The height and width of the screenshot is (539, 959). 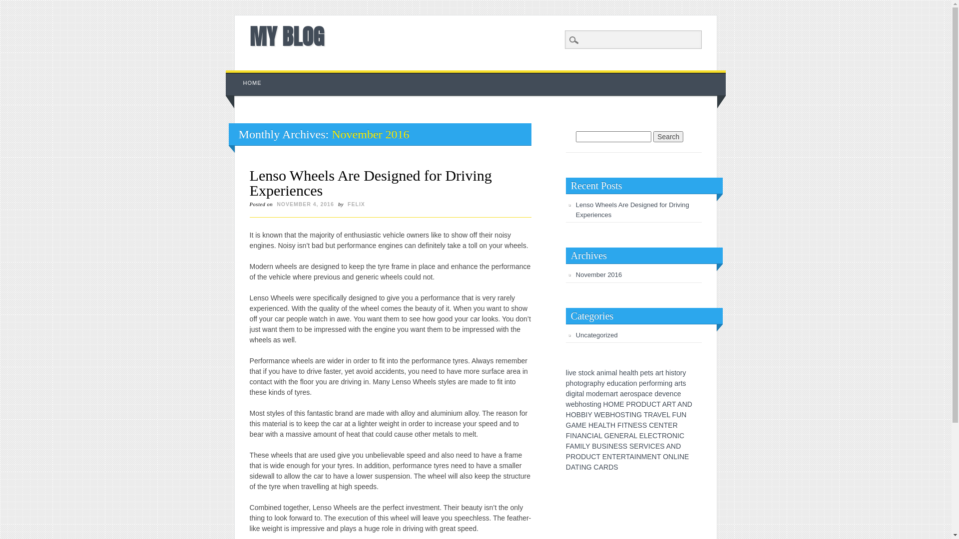 I want to click on E, so click(x=656, y=425).